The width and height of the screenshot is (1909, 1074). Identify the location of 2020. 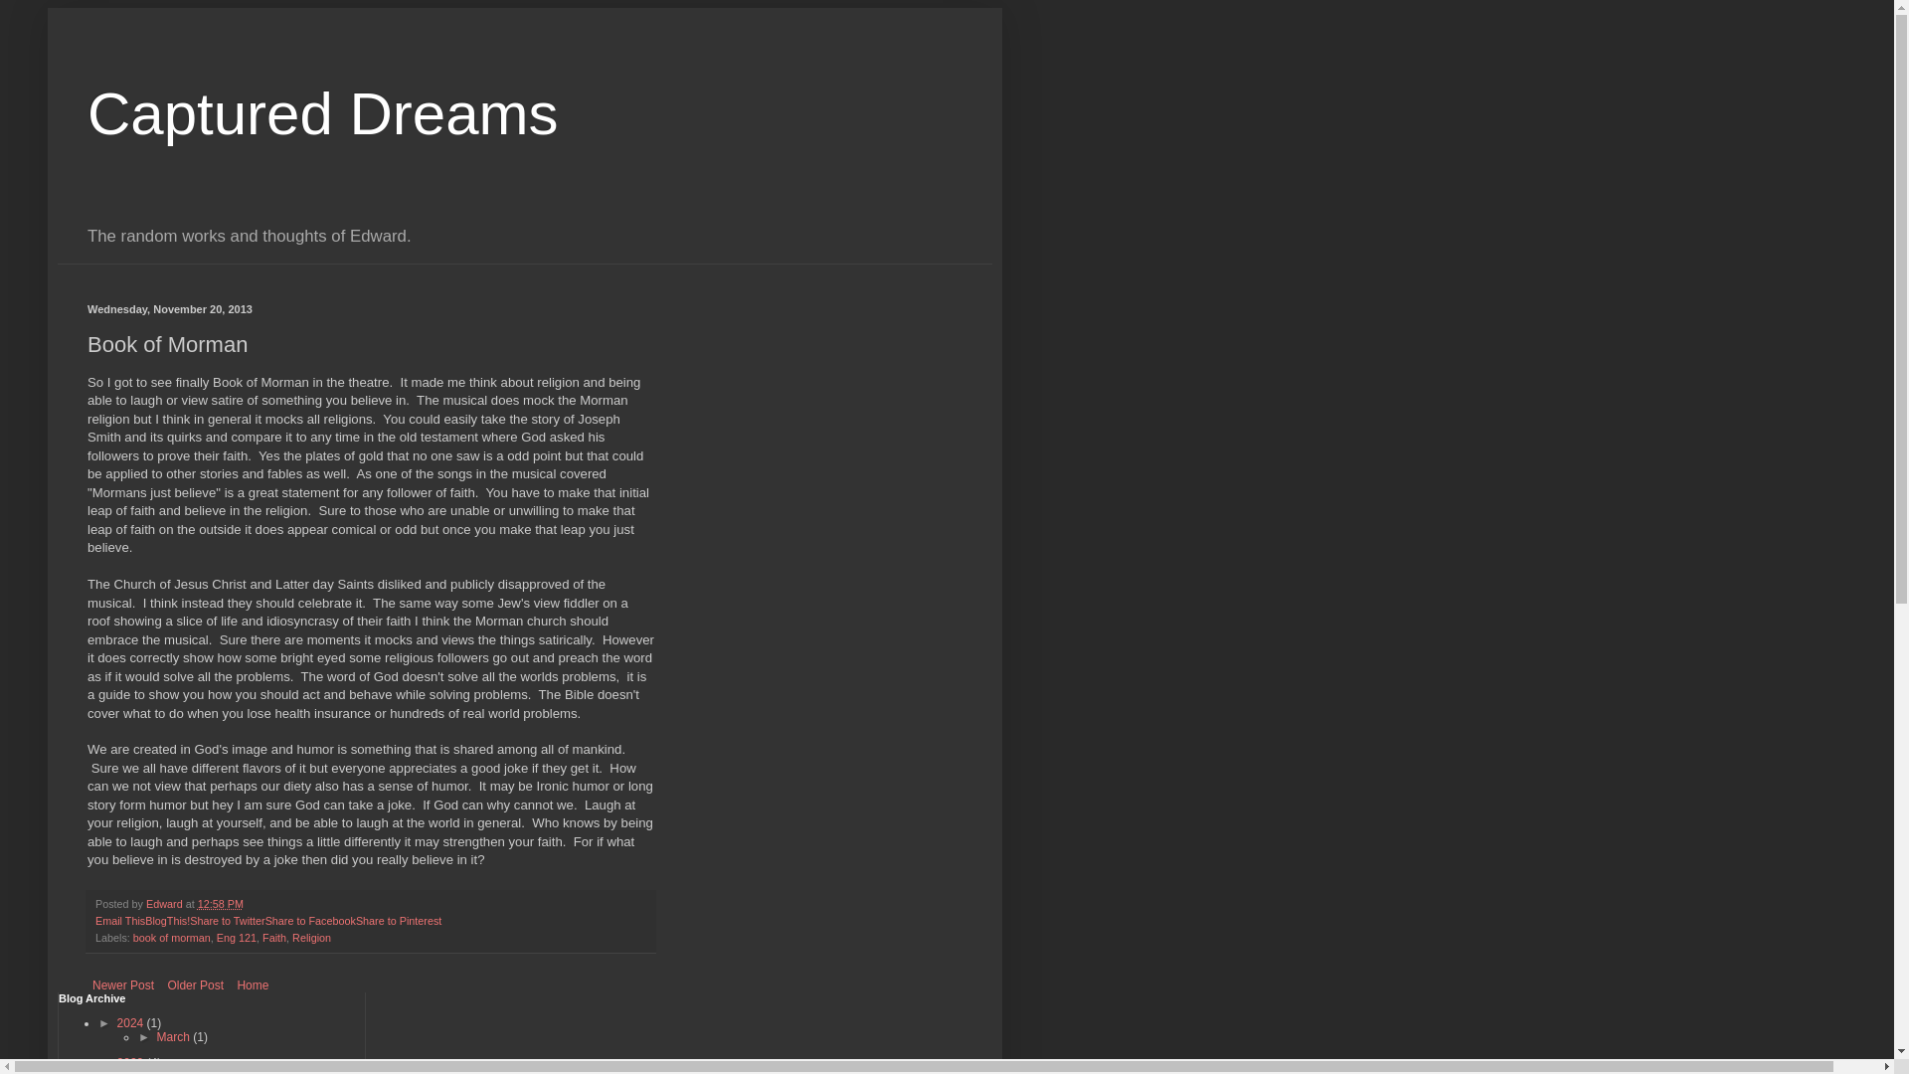
(131, 1062).